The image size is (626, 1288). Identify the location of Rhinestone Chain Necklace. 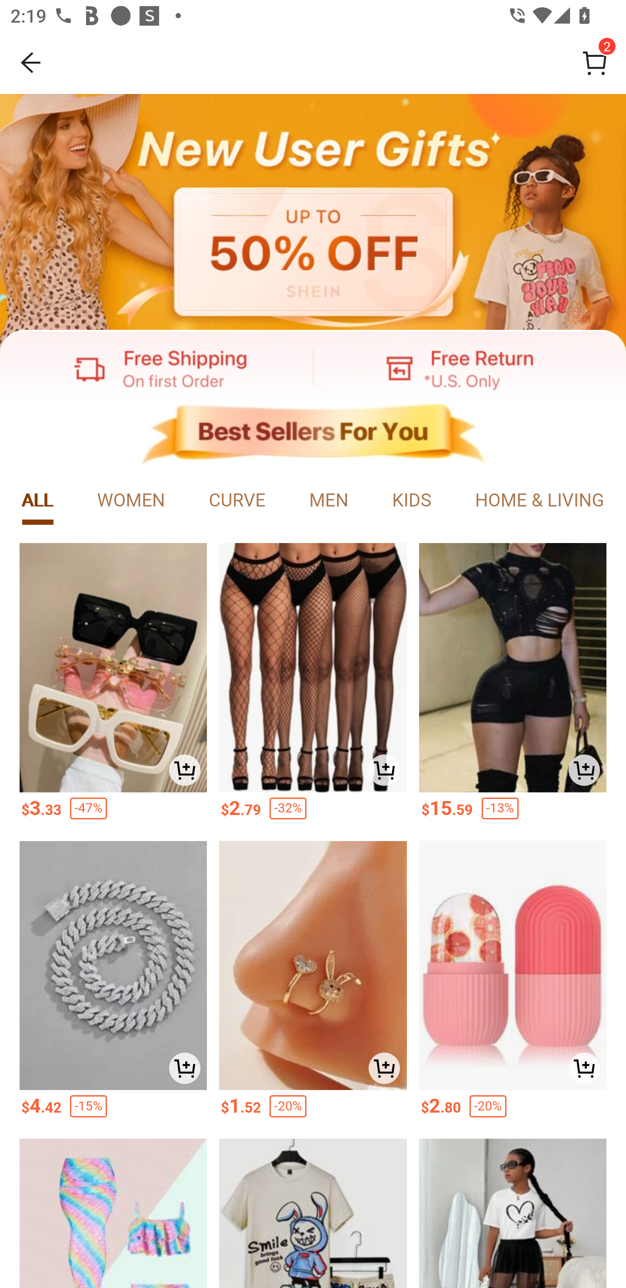
(112, 966).